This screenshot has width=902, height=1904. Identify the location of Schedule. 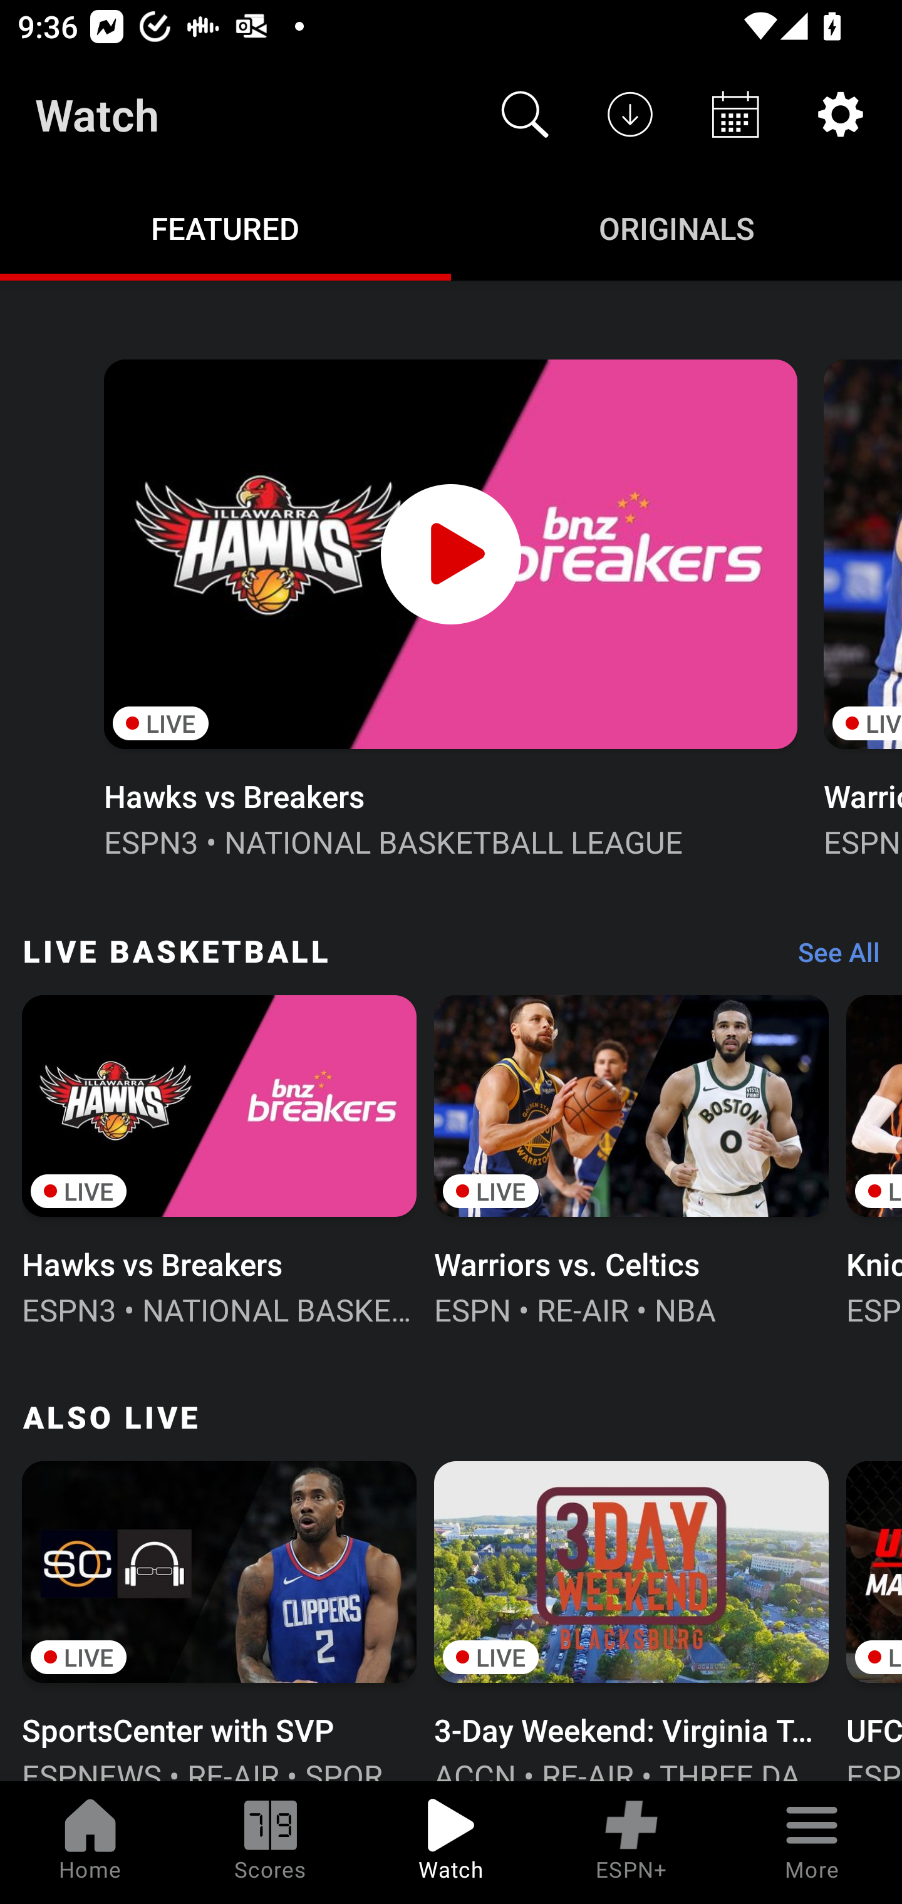
(735, 114).